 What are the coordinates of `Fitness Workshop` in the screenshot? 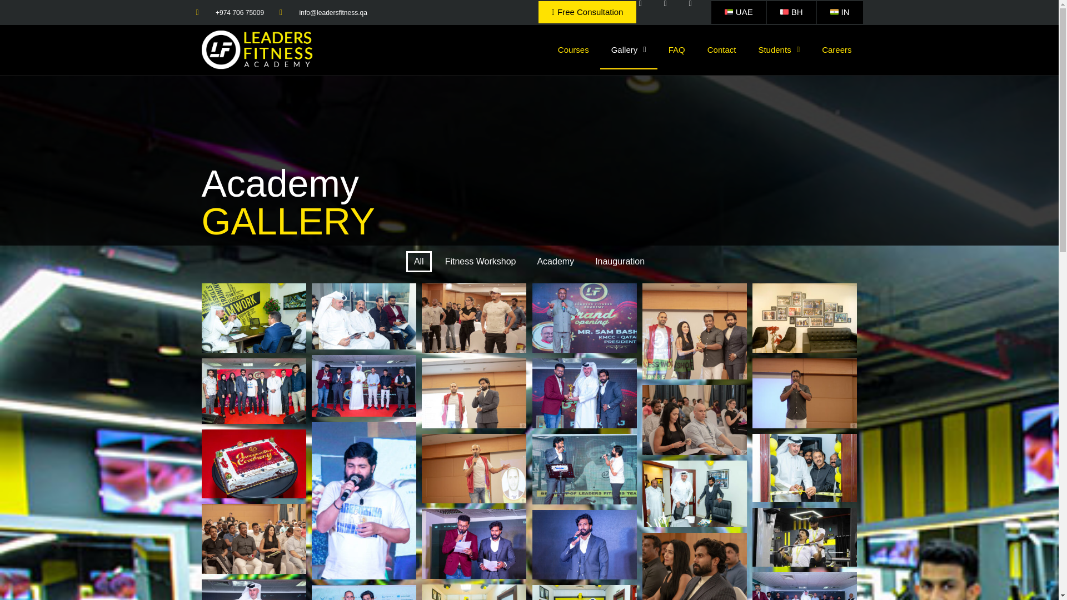 It's located at (480, 262).